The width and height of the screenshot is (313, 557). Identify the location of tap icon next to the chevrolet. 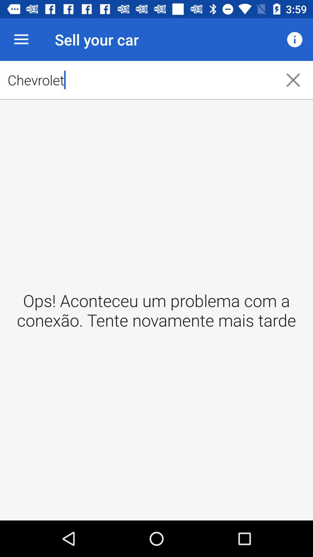
(293, 80).